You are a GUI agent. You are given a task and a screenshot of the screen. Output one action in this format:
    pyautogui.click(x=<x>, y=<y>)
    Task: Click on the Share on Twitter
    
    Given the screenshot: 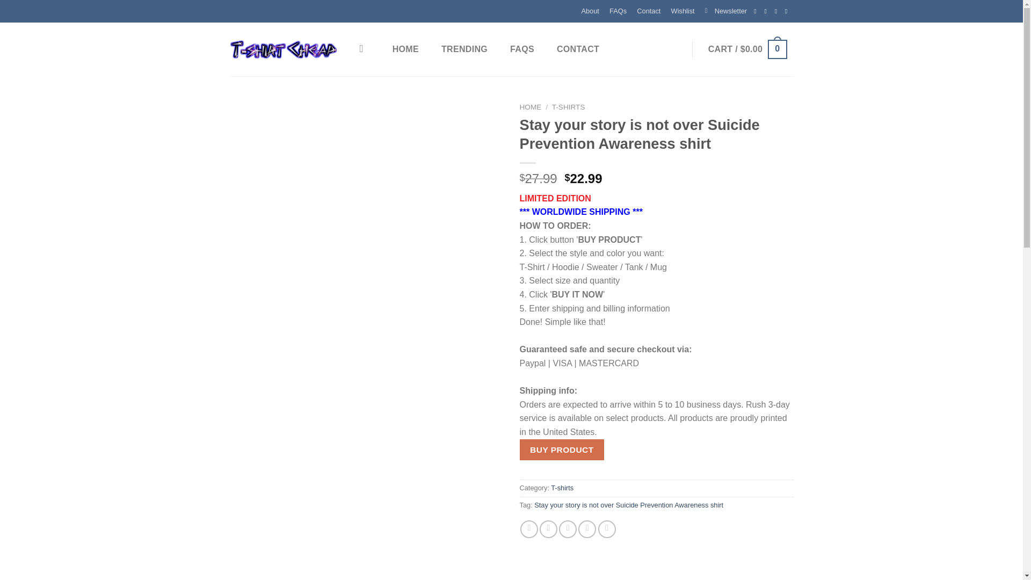 What is the action you would take?
    pyautogui.click(x=548, y=529)
    